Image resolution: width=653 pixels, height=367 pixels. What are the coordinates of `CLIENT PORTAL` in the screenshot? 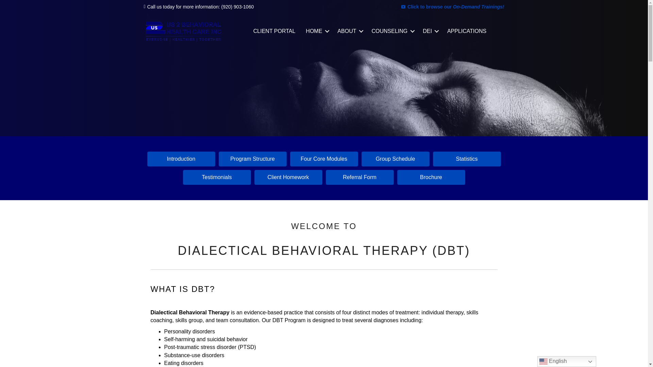 It's located at (274, 31).